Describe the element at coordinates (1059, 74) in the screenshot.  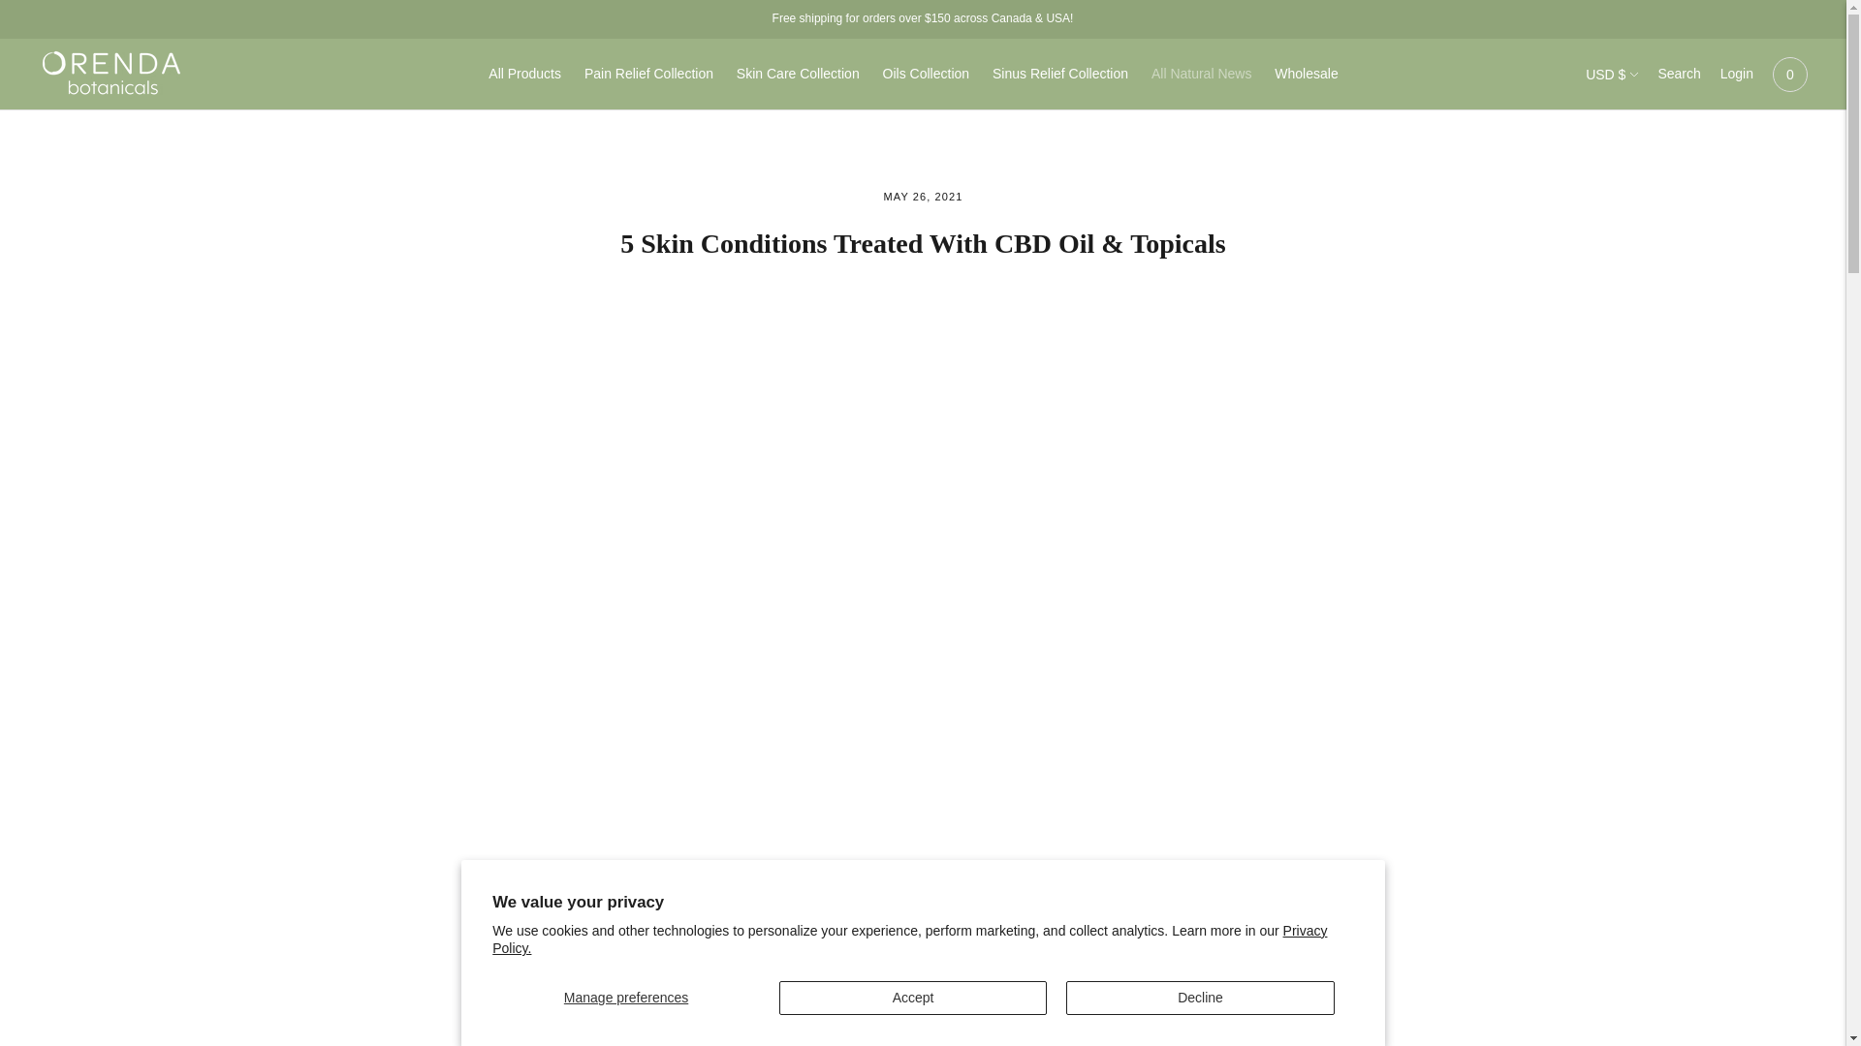
I see `Sinus Relief Collection` at that location.